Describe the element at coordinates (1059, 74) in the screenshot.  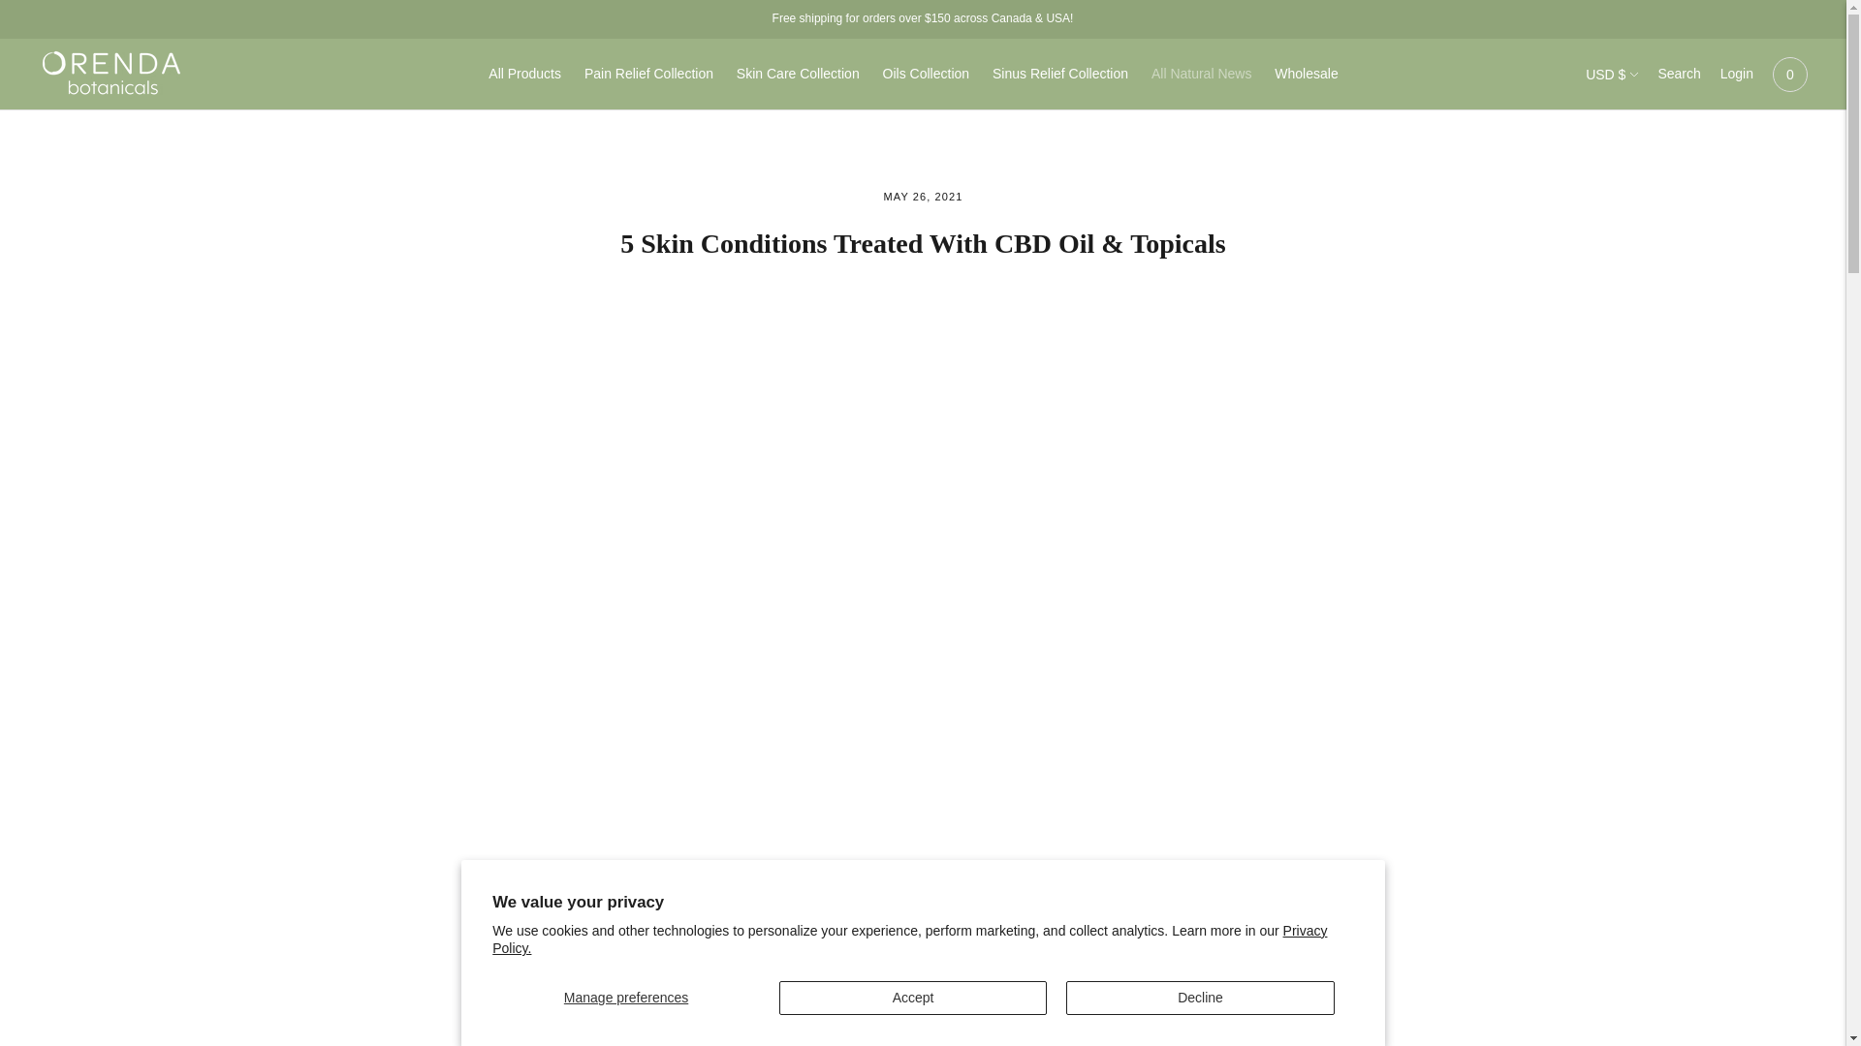
I see `Sinus Relief Collection` at that location.